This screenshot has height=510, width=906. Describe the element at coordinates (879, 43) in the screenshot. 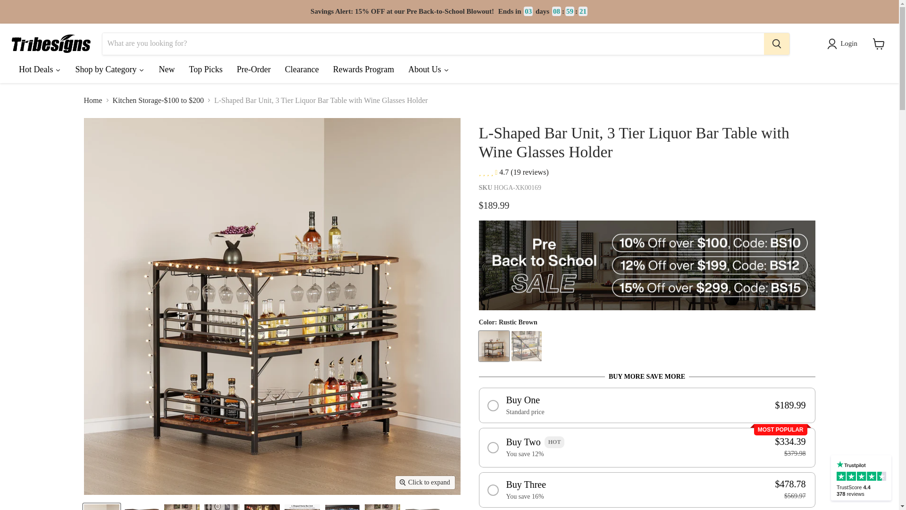

I see `View cart` at that location.